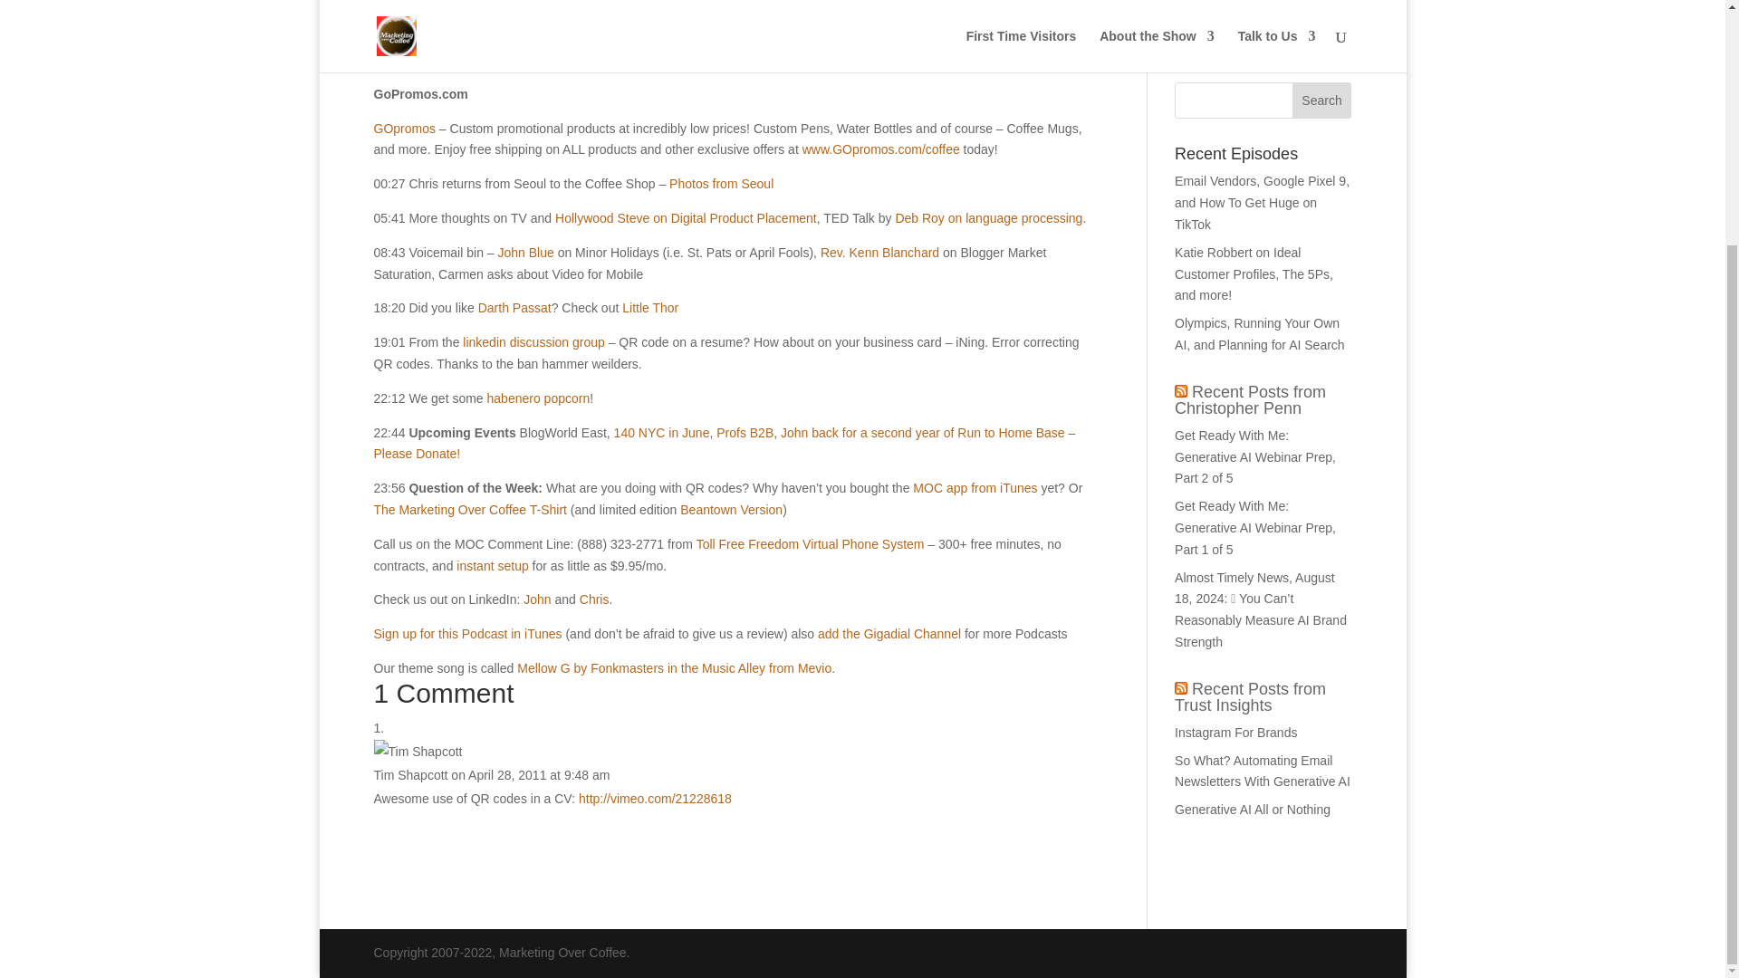  What do you see at coordinates (811, 543) in the screenshot?
I see `Toll Free Freedom Virtual Phone System` at bounding box center [811, 543].